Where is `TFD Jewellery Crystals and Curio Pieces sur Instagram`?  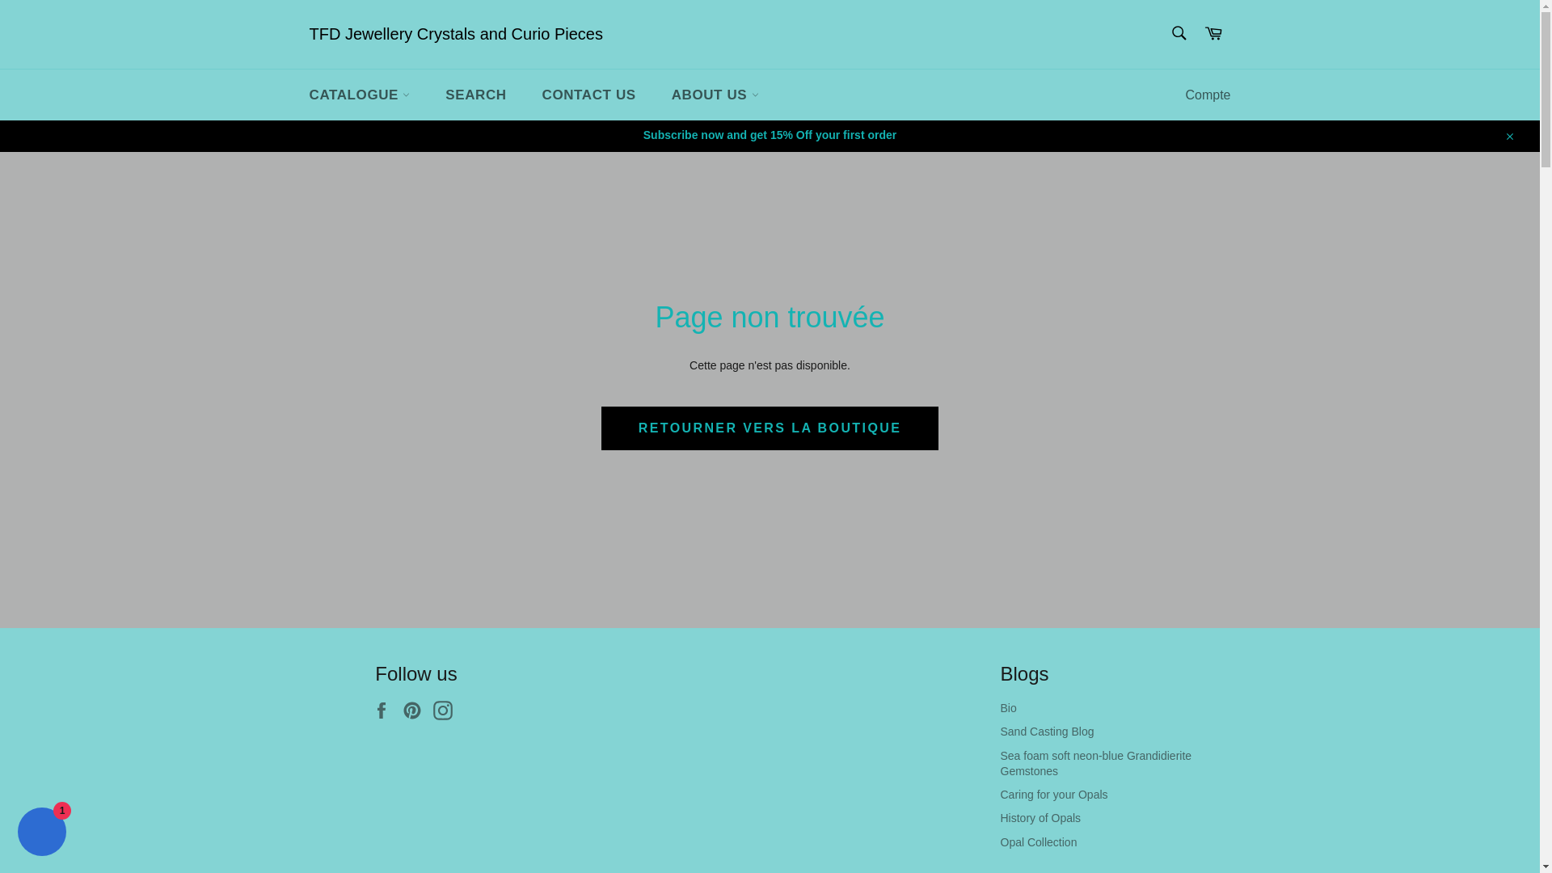 TFD Jewellery Crystals and Curio Pieces sur Instagram is located at coordinates (446, 711).